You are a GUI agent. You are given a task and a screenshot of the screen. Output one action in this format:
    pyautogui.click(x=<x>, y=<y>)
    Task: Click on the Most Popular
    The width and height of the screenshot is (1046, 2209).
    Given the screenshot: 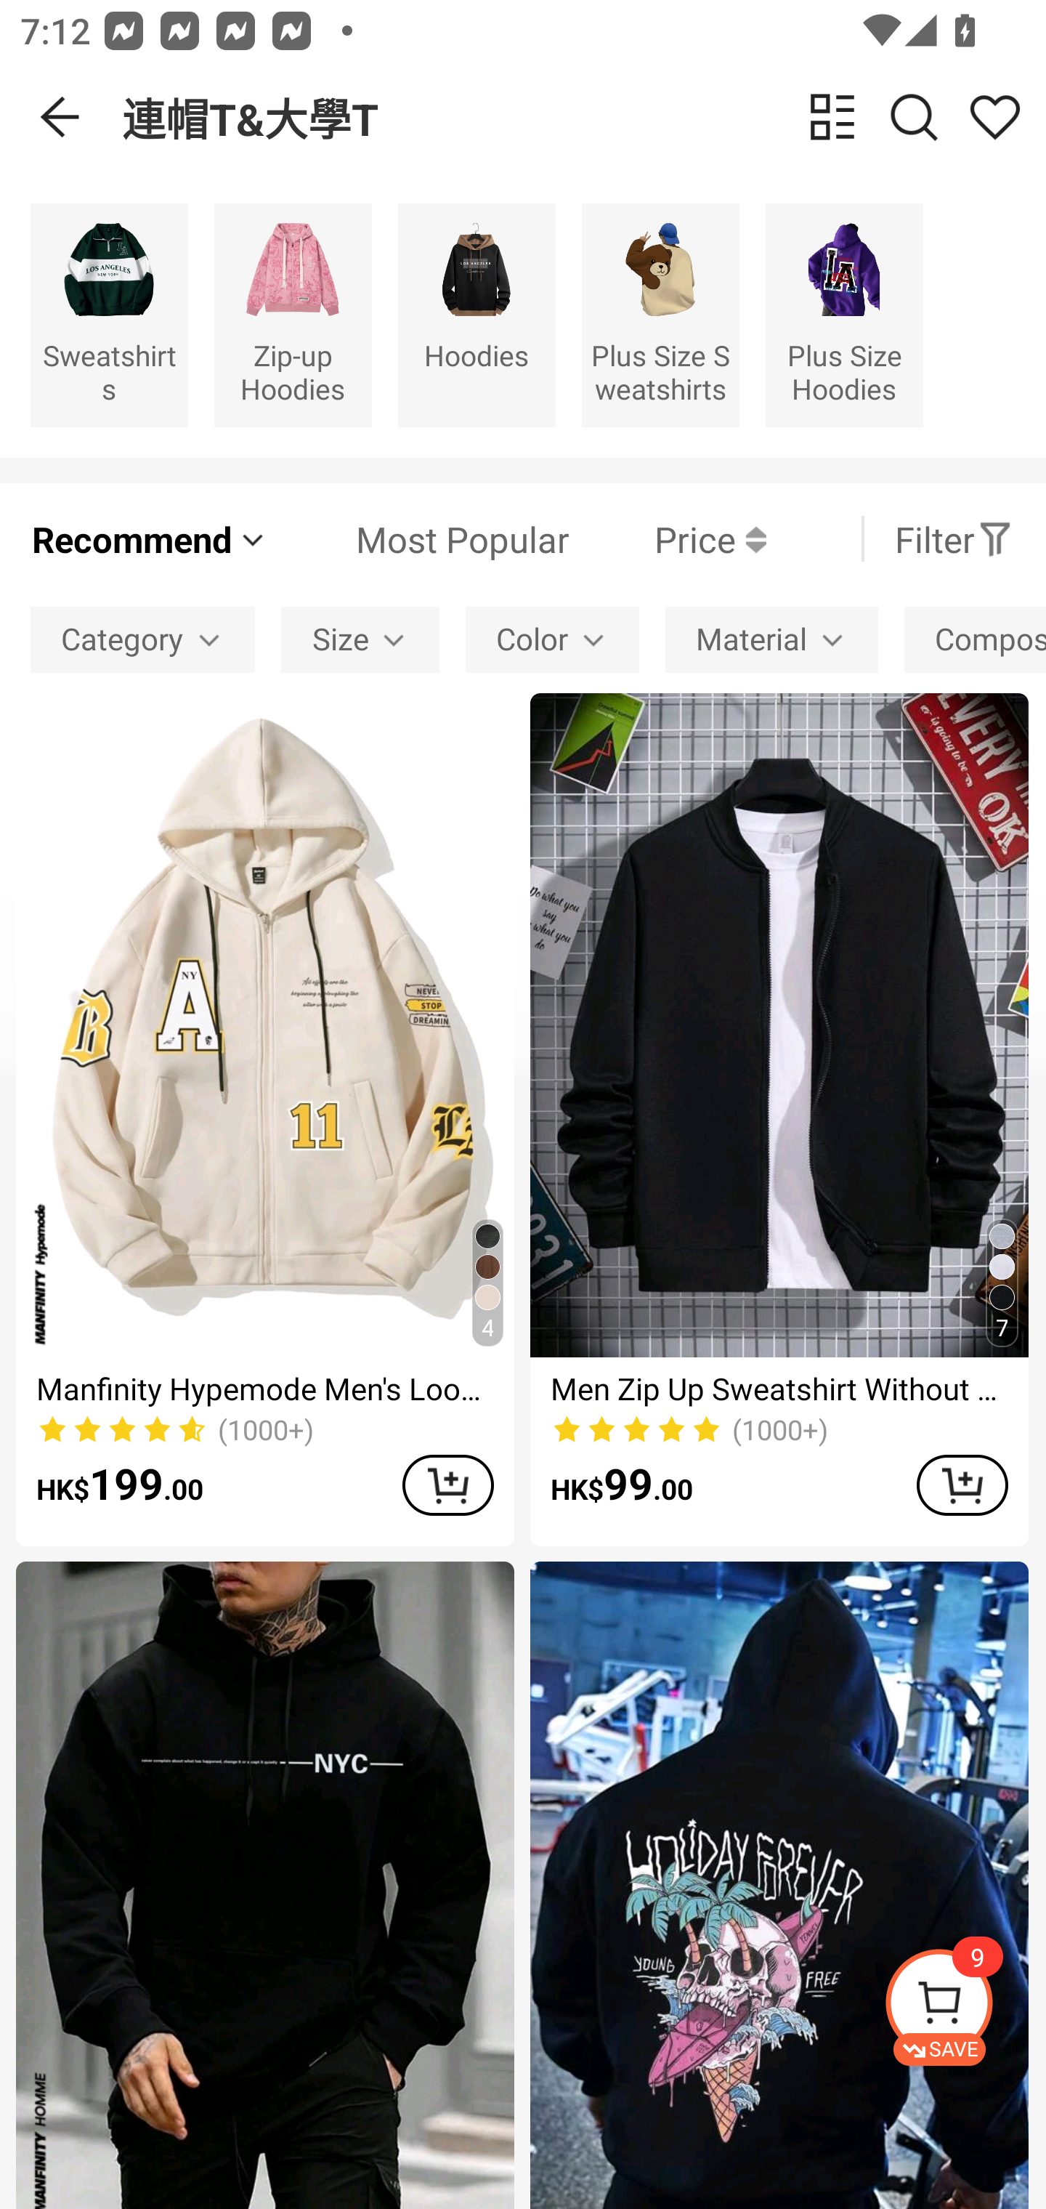 What is the action you would take?
    pyautogui.click(x=419, y=538)
    